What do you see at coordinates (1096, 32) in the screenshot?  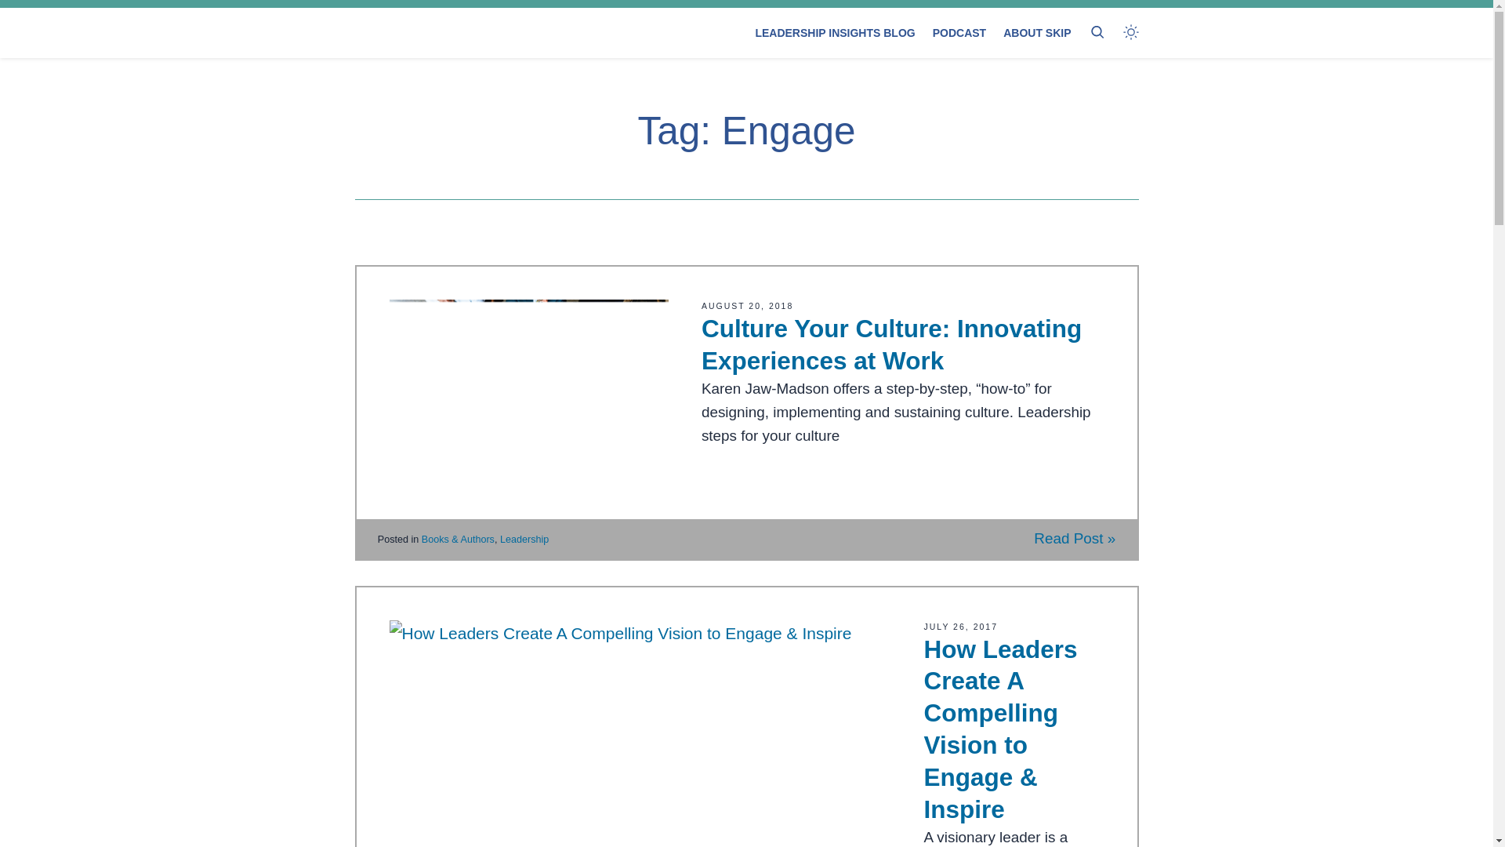 I see `Search the site` at bounding box center [1096, 32].